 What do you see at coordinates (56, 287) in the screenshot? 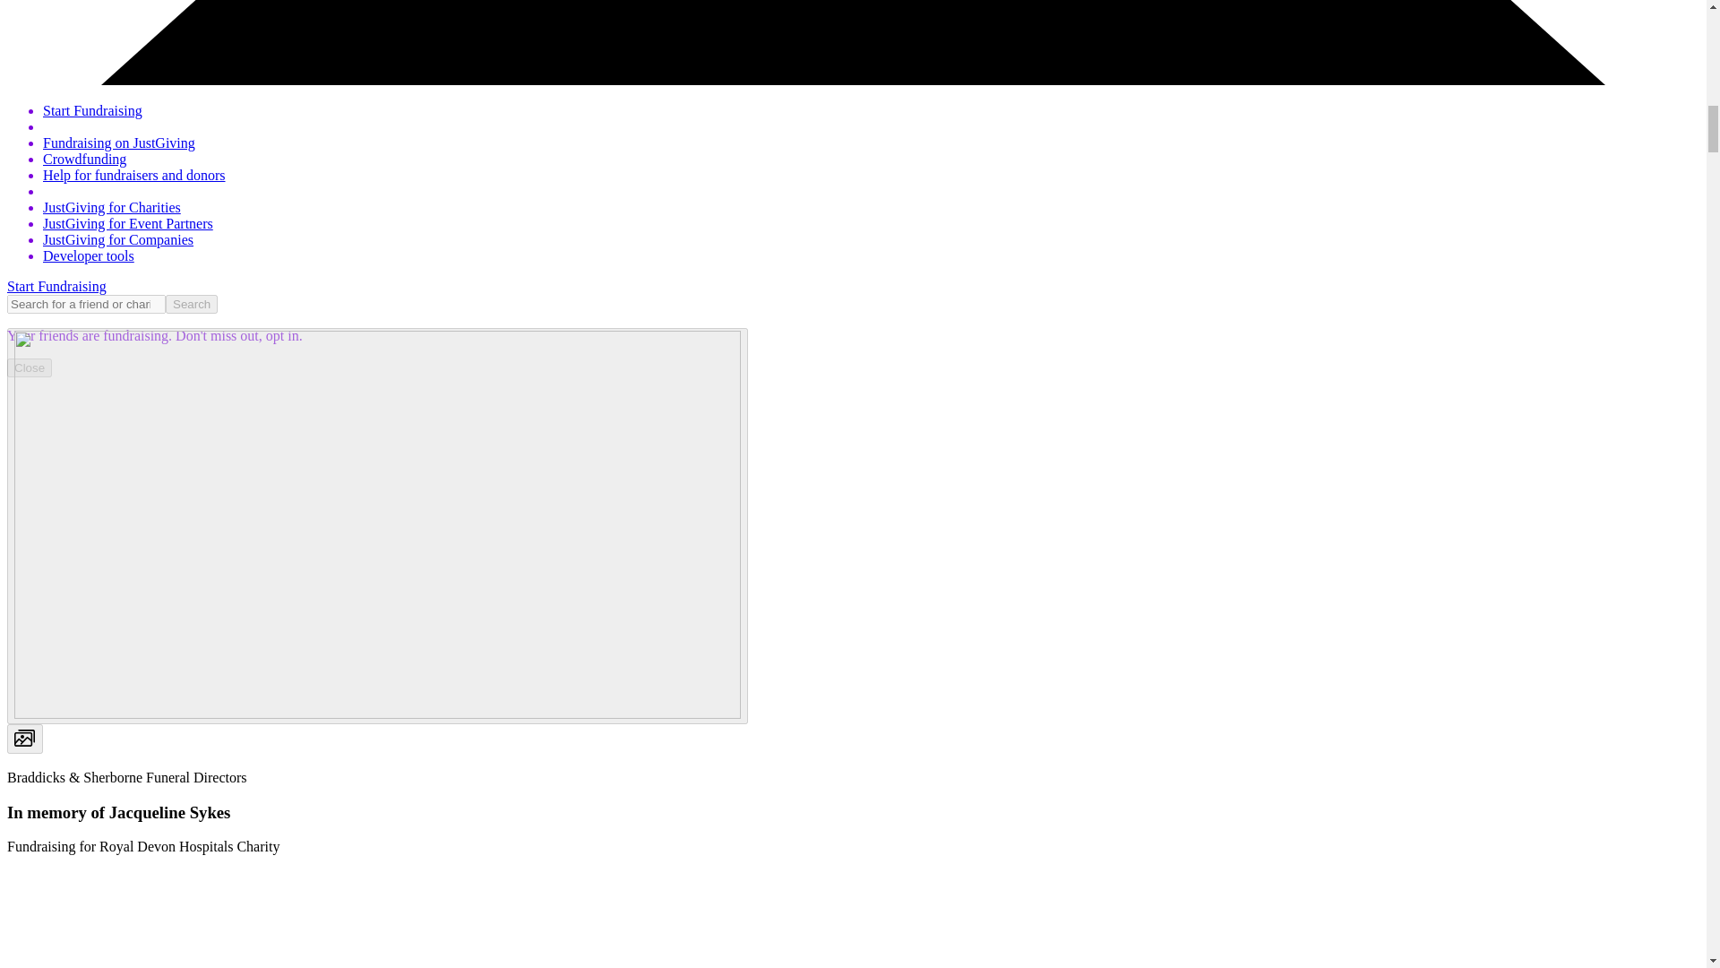
I see `Start Fundraising` at bounding box center [56, 287].